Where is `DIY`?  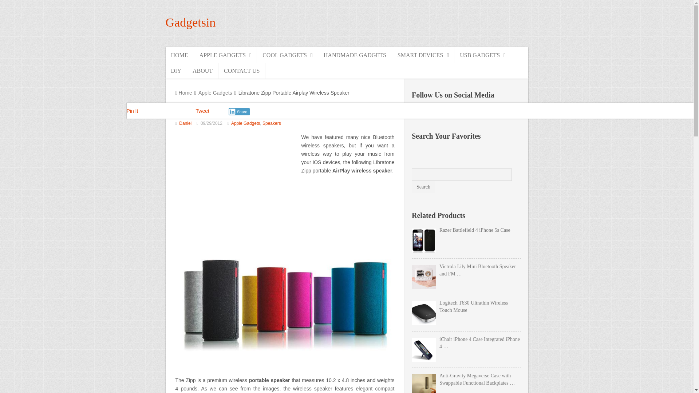
DIY is located at coordinates (175, 71).